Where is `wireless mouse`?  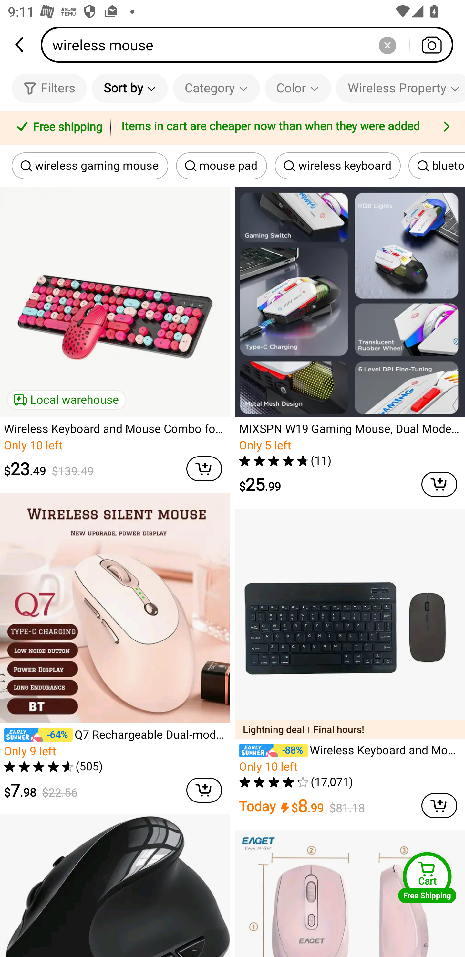 wireless mouse is located at coordinates (251, 45).